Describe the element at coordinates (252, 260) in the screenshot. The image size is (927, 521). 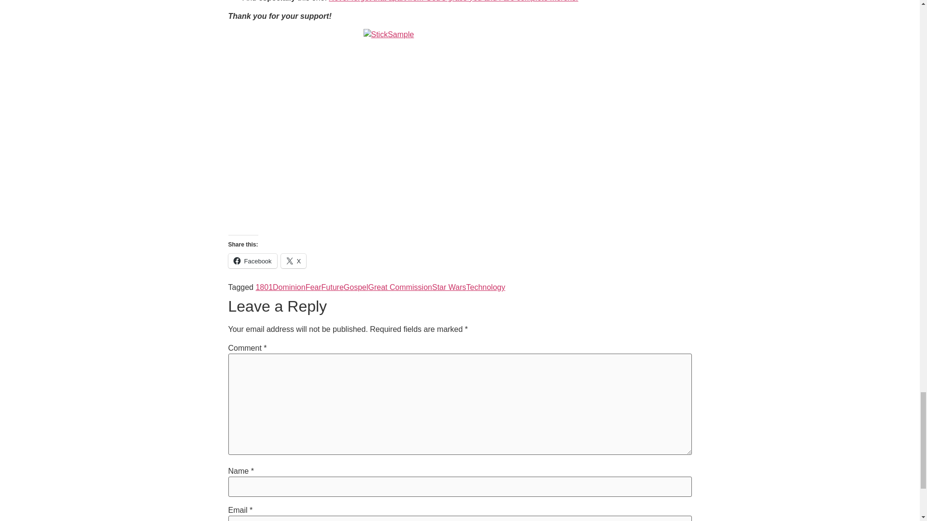
I see `Click to share on Facebook` at that location.